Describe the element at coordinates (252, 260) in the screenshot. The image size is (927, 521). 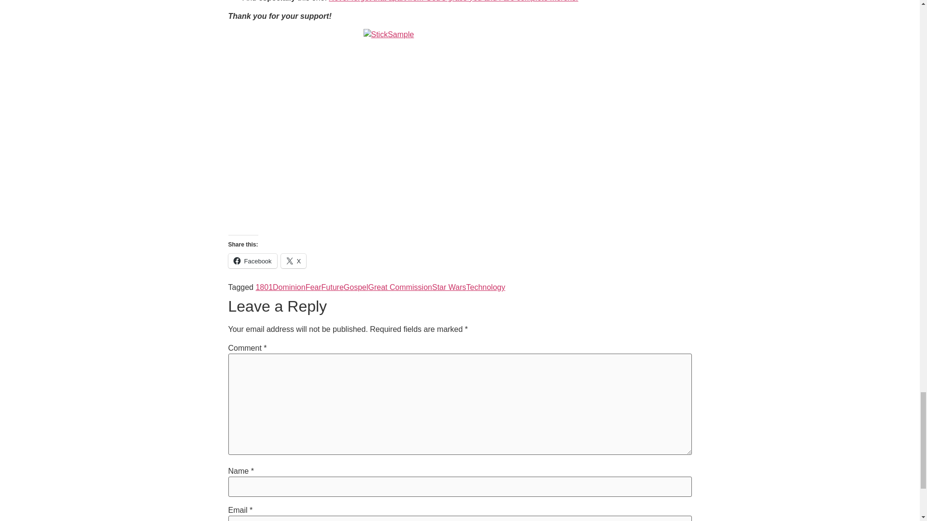
I see `Click to share on Facebook` at that location.